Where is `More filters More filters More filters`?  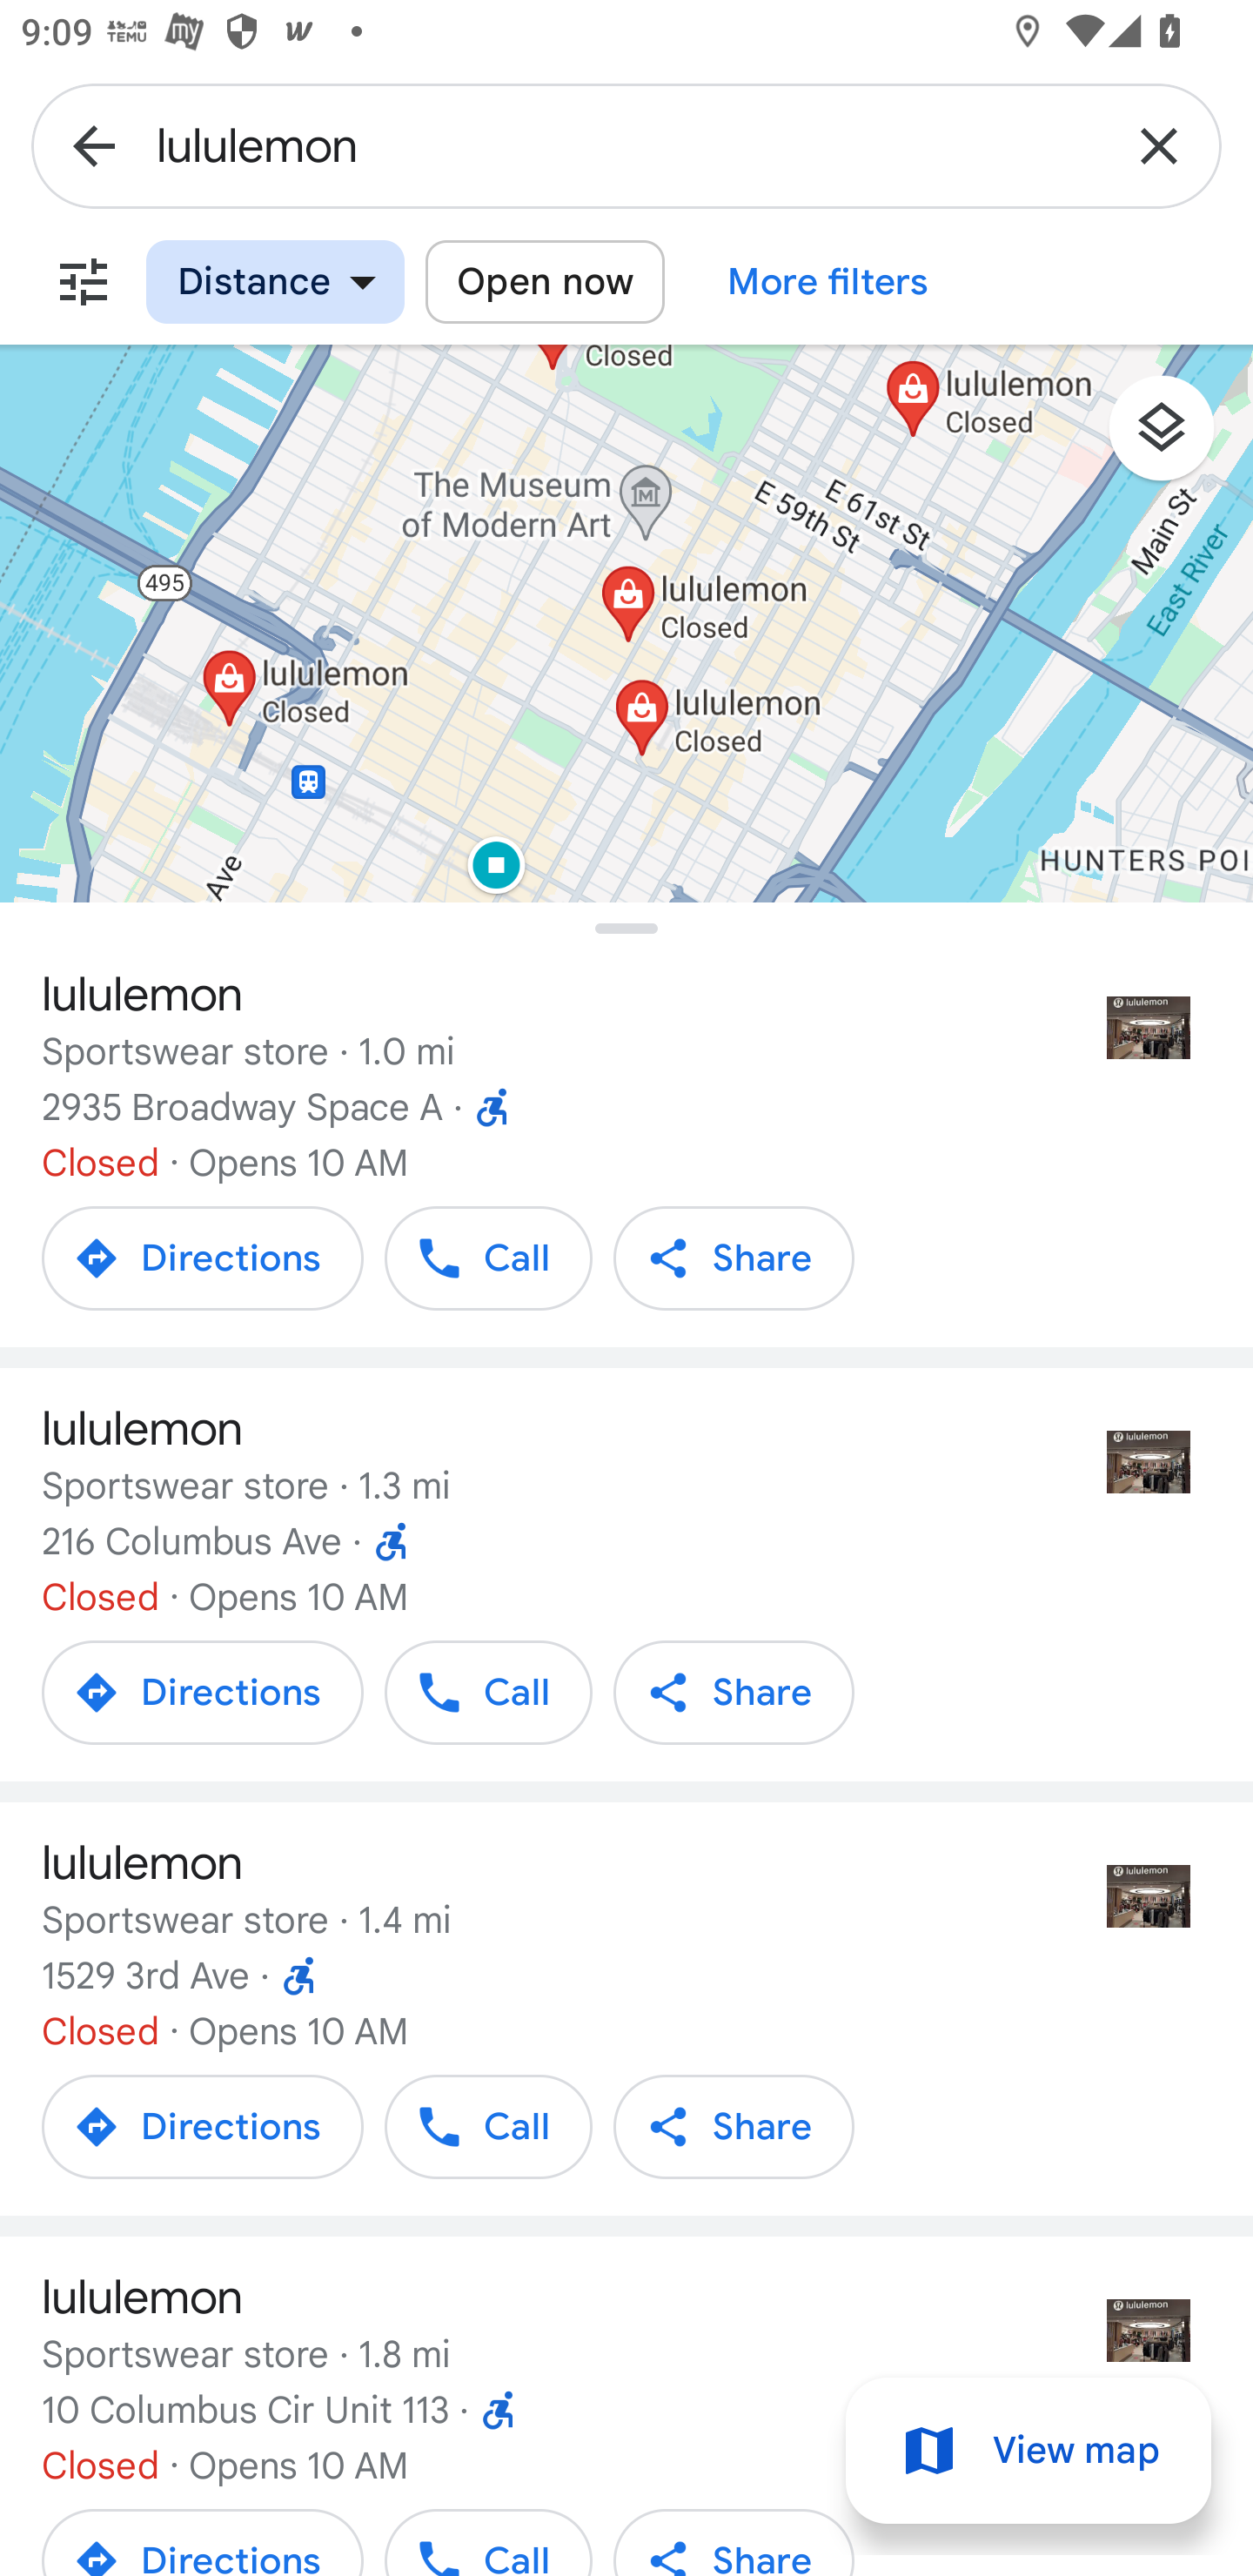 More filters More filters More filters is located at coordinates (828, 282).